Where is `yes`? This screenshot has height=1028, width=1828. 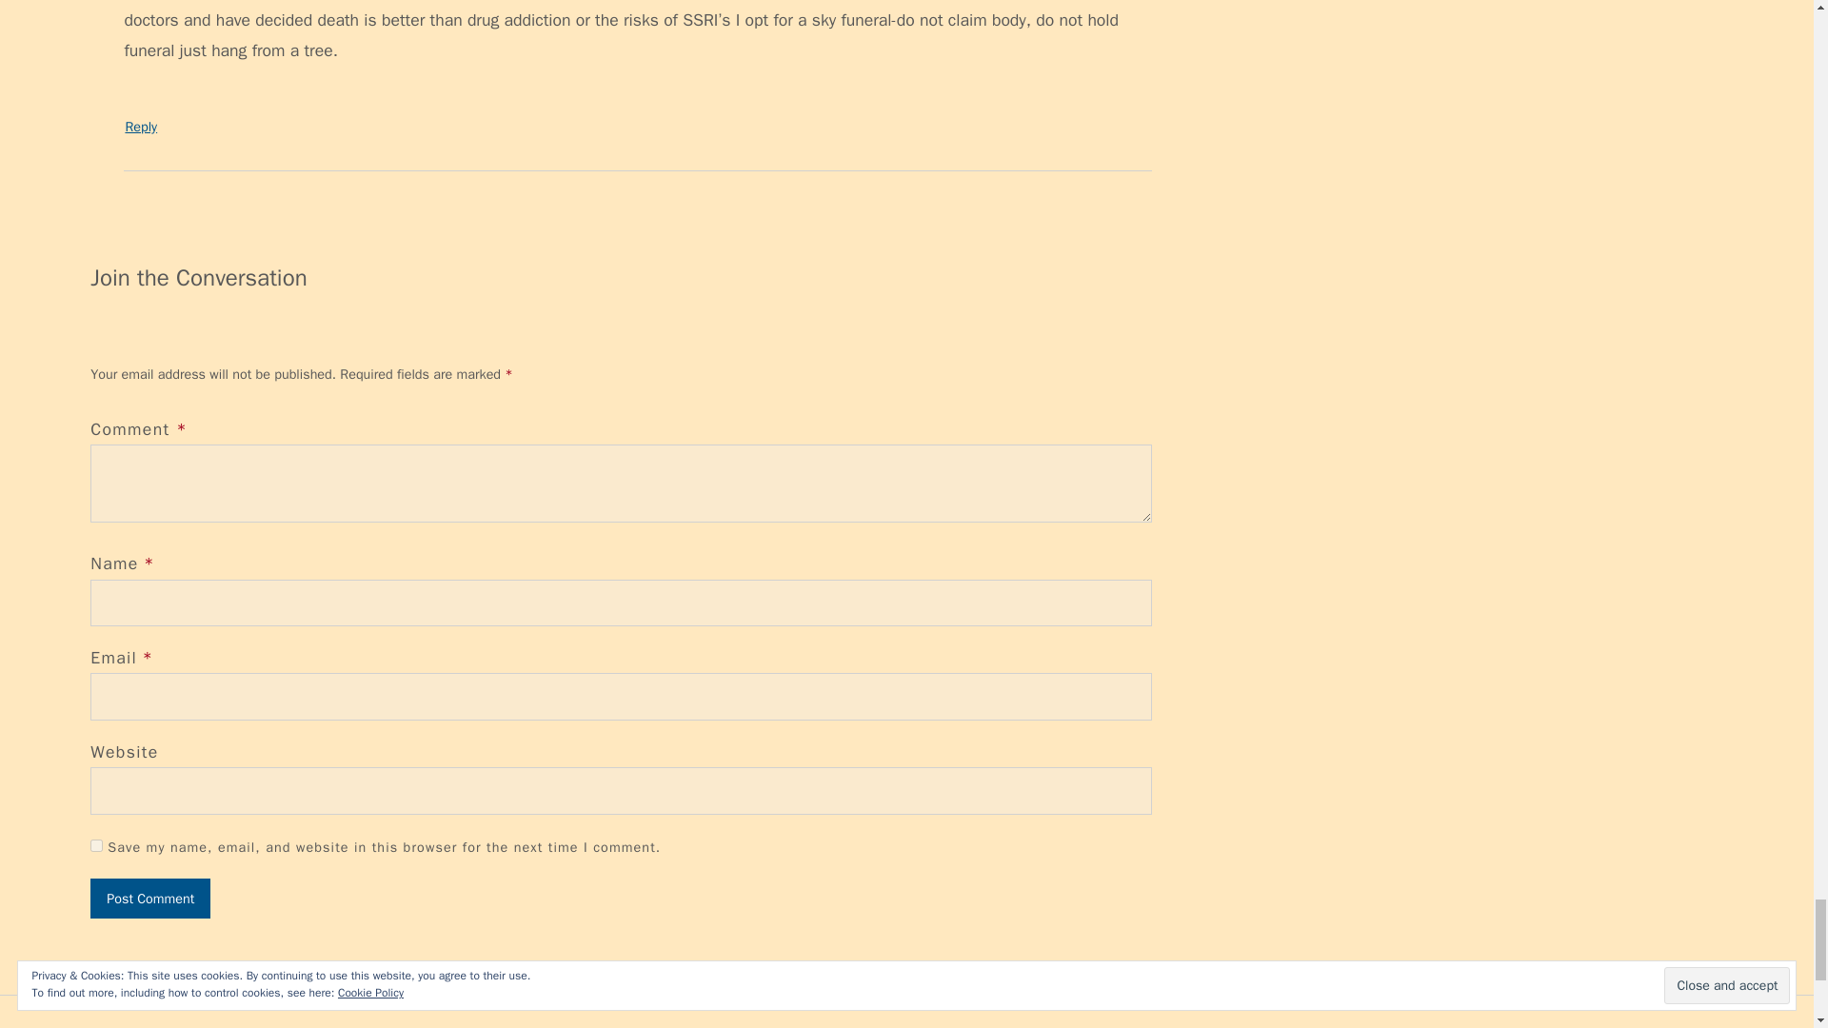
yes is located at coordinates (95, 845).